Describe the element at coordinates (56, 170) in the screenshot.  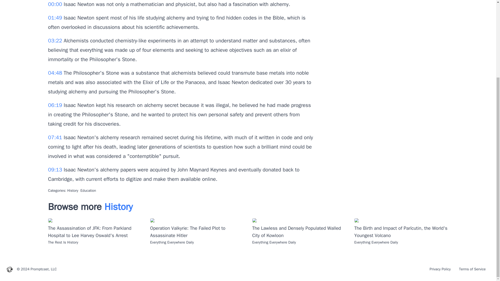
I see `09:13` at that location.